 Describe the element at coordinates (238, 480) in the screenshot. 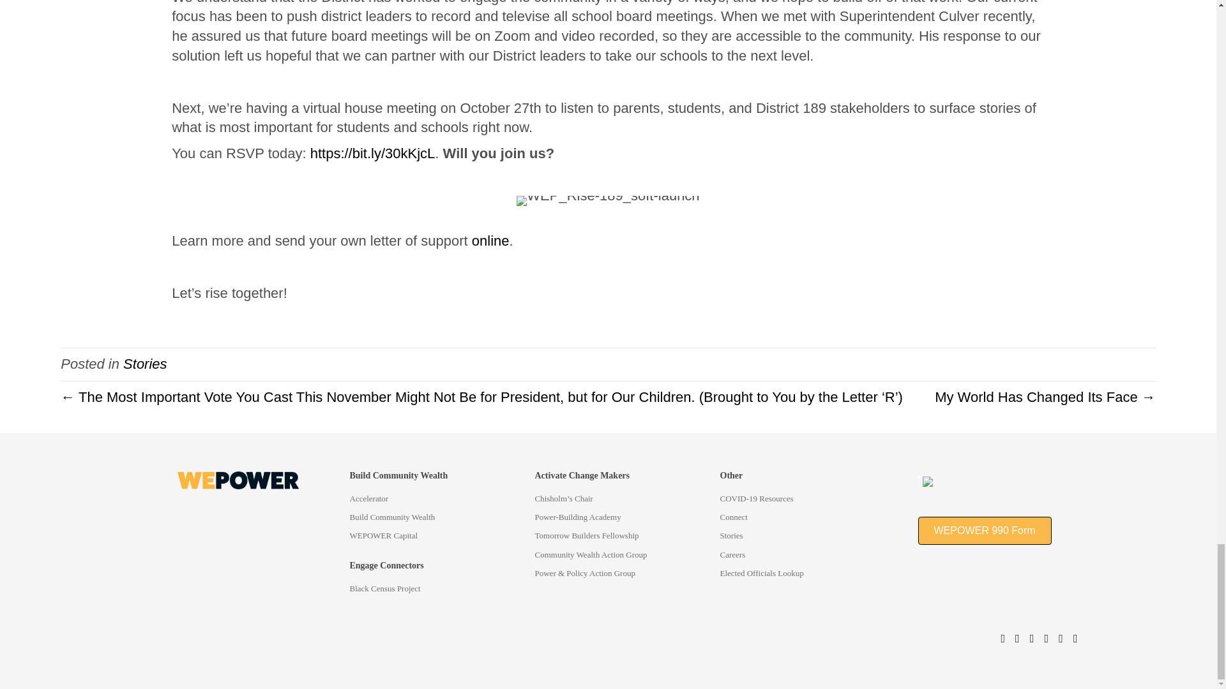

I see `Asset 5WP` at that location.